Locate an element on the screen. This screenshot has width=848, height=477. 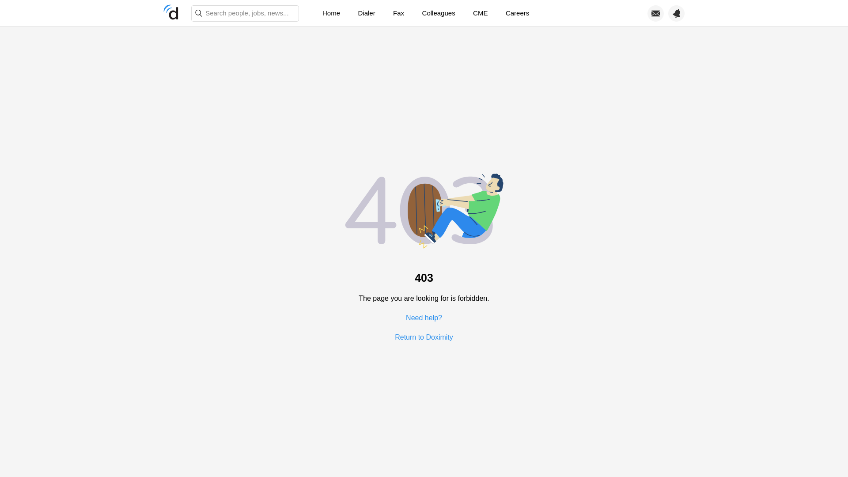
CME is located at coordinates (480, 13).